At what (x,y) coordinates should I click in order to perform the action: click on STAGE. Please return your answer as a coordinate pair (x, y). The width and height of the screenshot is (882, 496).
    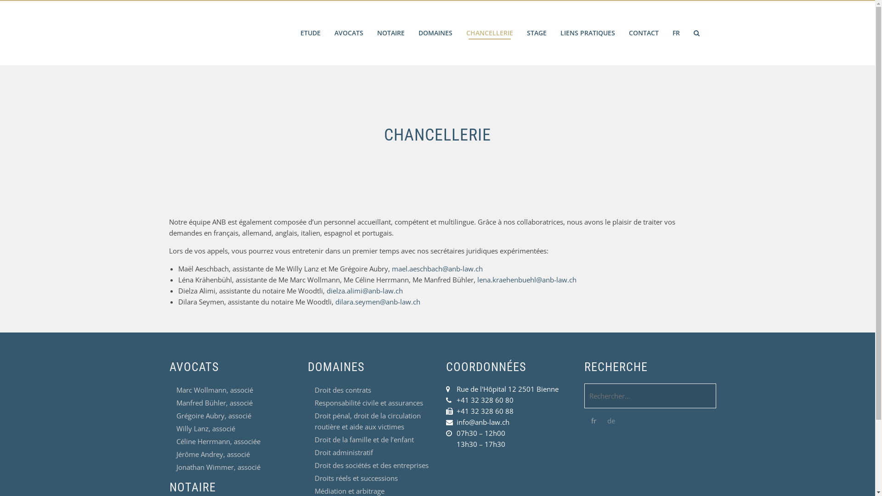
    Looking at the image, I should click on (537, 33).